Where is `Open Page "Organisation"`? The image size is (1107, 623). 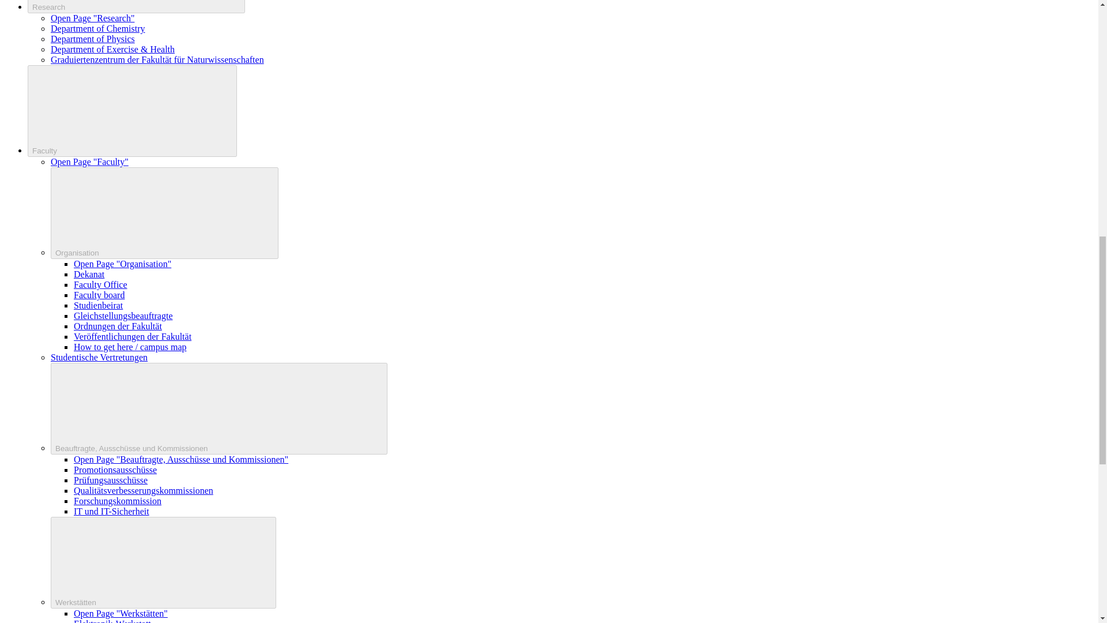 Open Page "Organisation" is located at coordinates (122, 264).